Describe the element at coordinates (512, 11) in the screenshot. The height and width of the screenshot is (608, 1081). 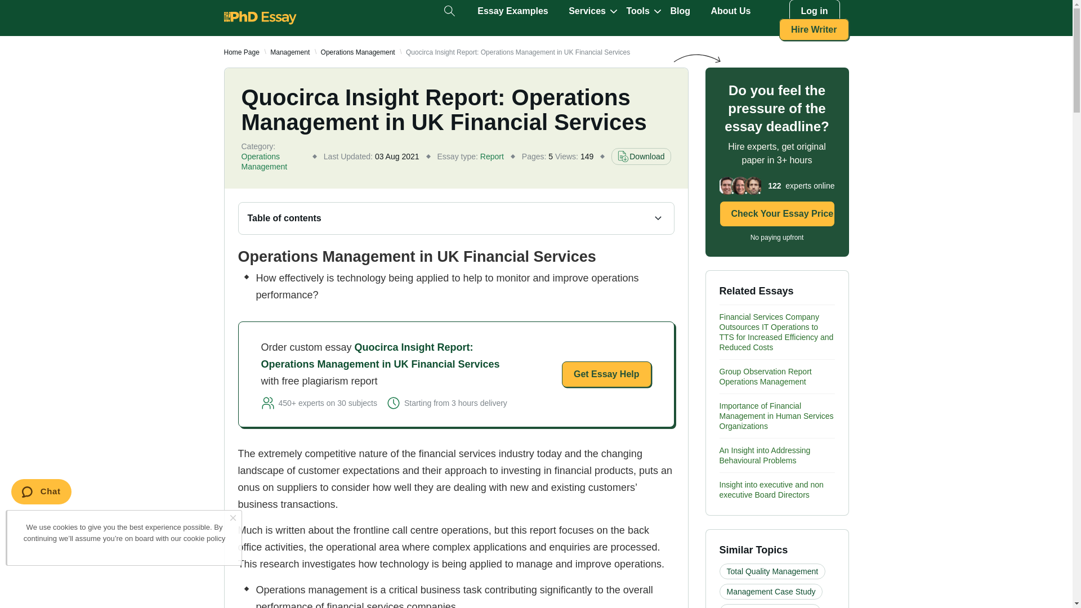
I see `Essay Examples` at that location.